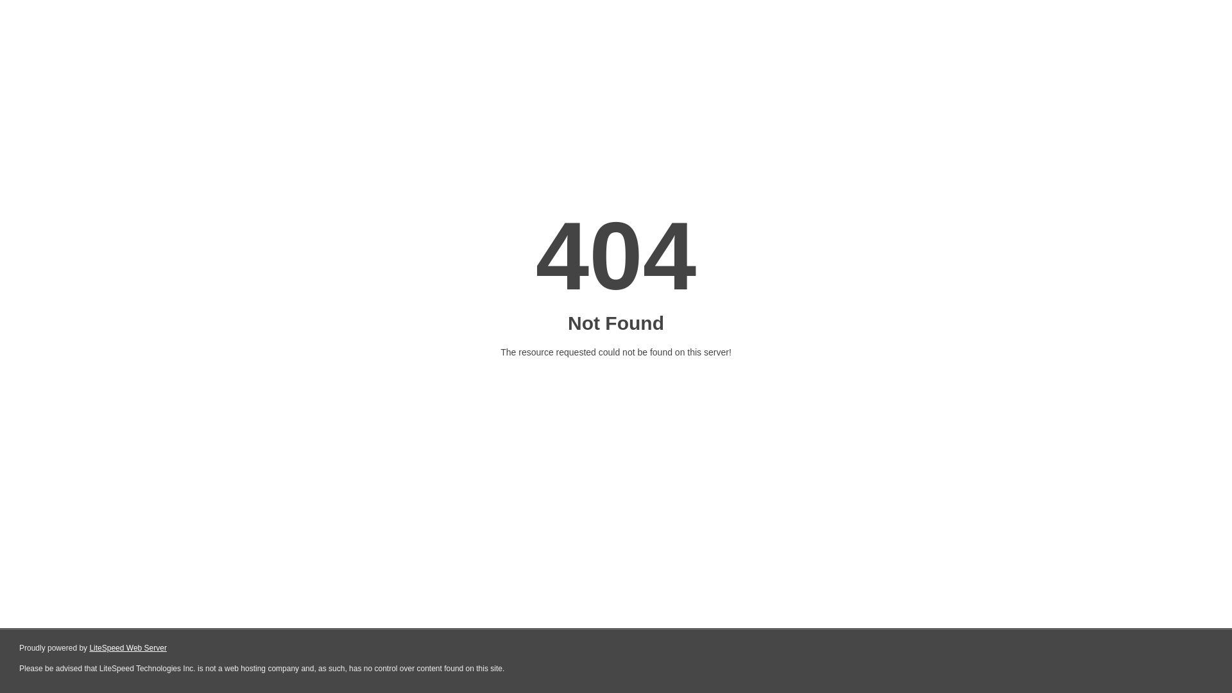  I want to click on LiteSpeed Web Server, so click(128, 648).